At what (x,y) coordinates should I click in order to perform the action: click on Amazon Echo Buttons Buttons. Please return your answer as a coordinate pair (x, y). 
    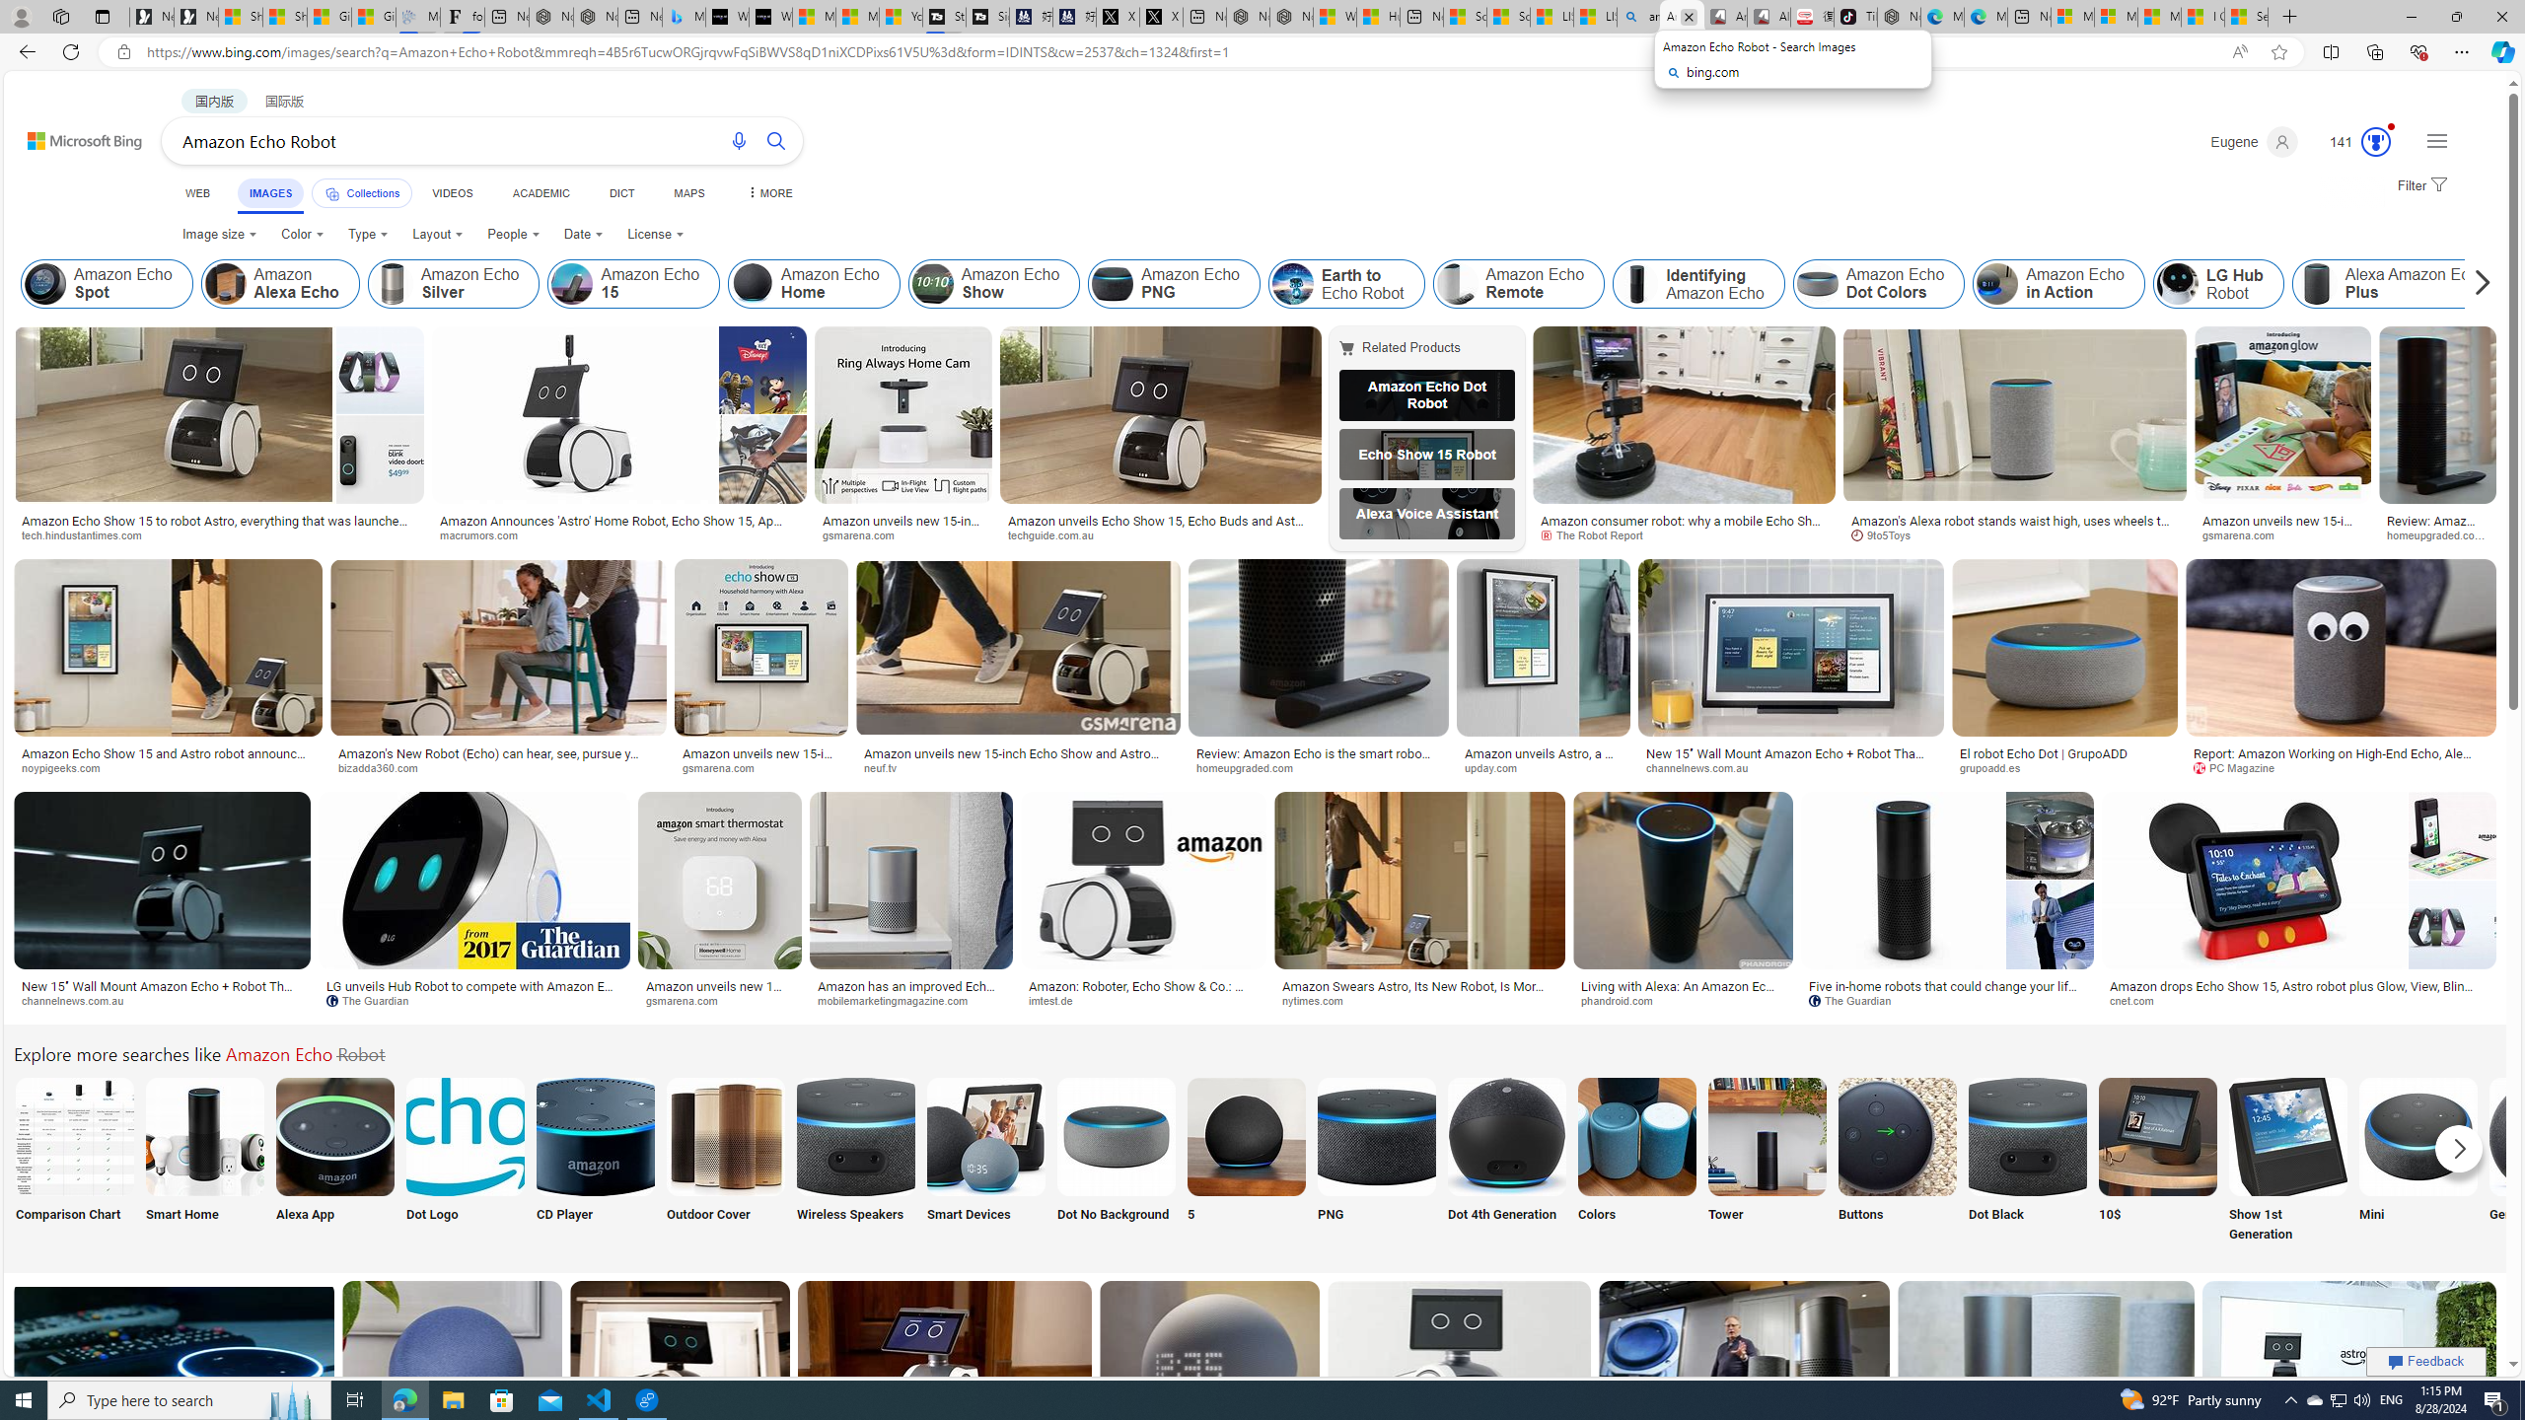
    Looking at the image, I should click on (1898, 1162).